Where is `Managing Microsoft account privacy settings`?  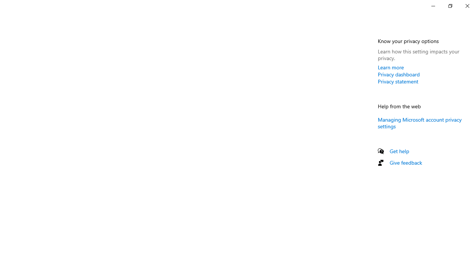
Managing Microsoft account privacy settings is located at coordinates (419, 122).